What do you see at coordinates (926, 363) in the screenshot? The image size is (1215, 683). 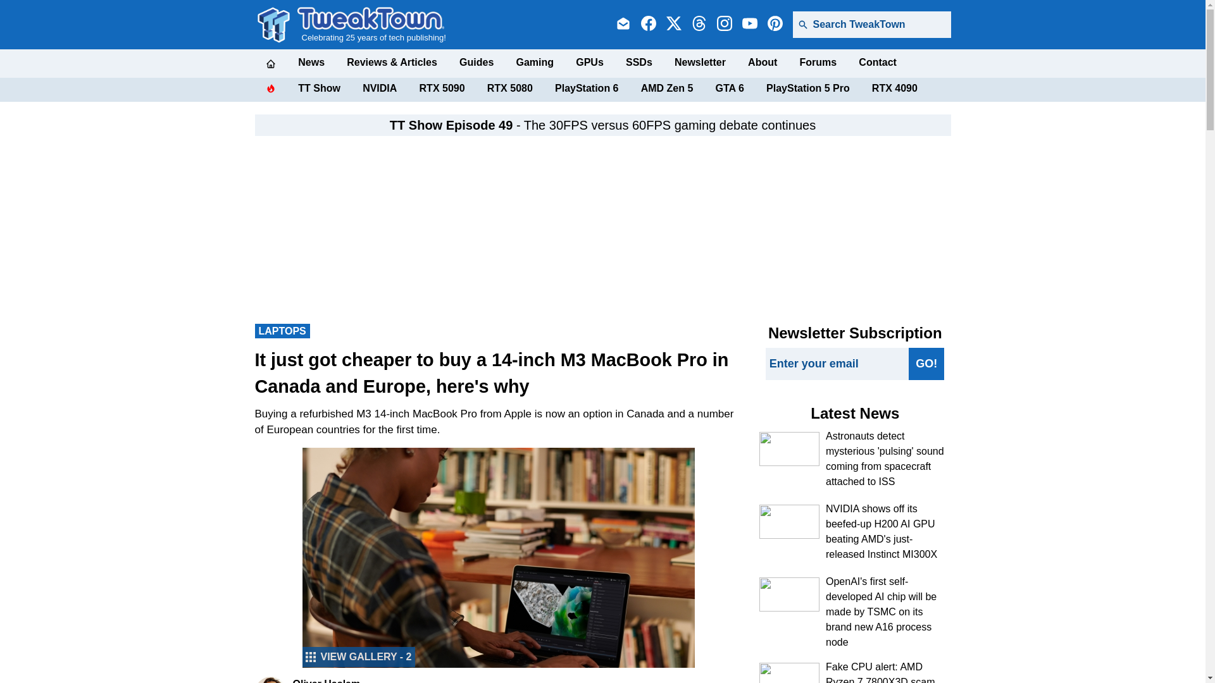 I see `GO!` at bounding box center [926, 363].